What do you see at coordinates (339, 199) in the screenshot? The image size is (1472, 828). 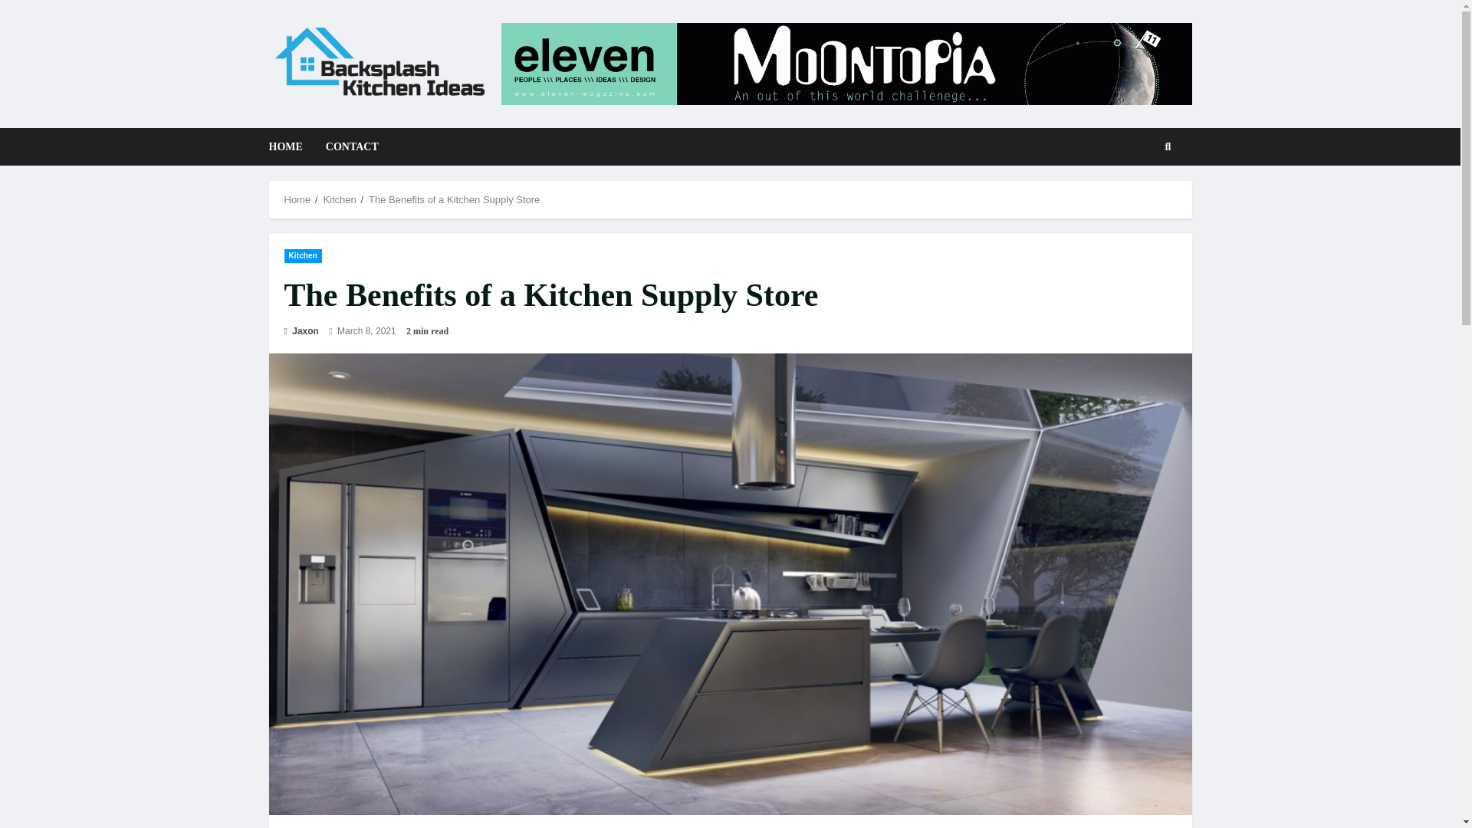 I see `Kitchen` at bounding box center [339, 199].